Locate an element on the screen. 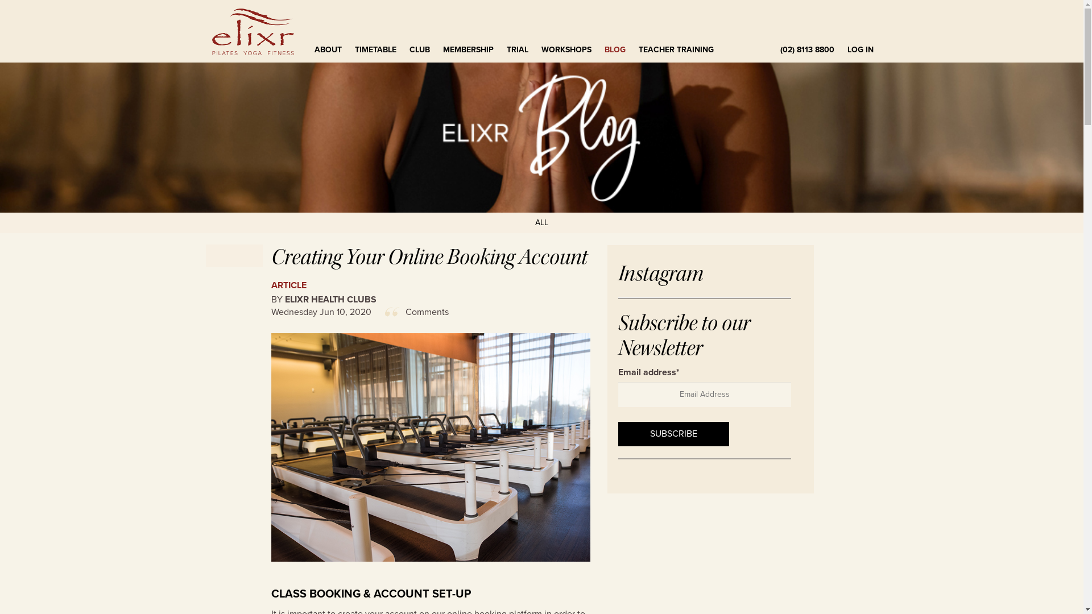  ABOUT is located at coordinates (329, 50).